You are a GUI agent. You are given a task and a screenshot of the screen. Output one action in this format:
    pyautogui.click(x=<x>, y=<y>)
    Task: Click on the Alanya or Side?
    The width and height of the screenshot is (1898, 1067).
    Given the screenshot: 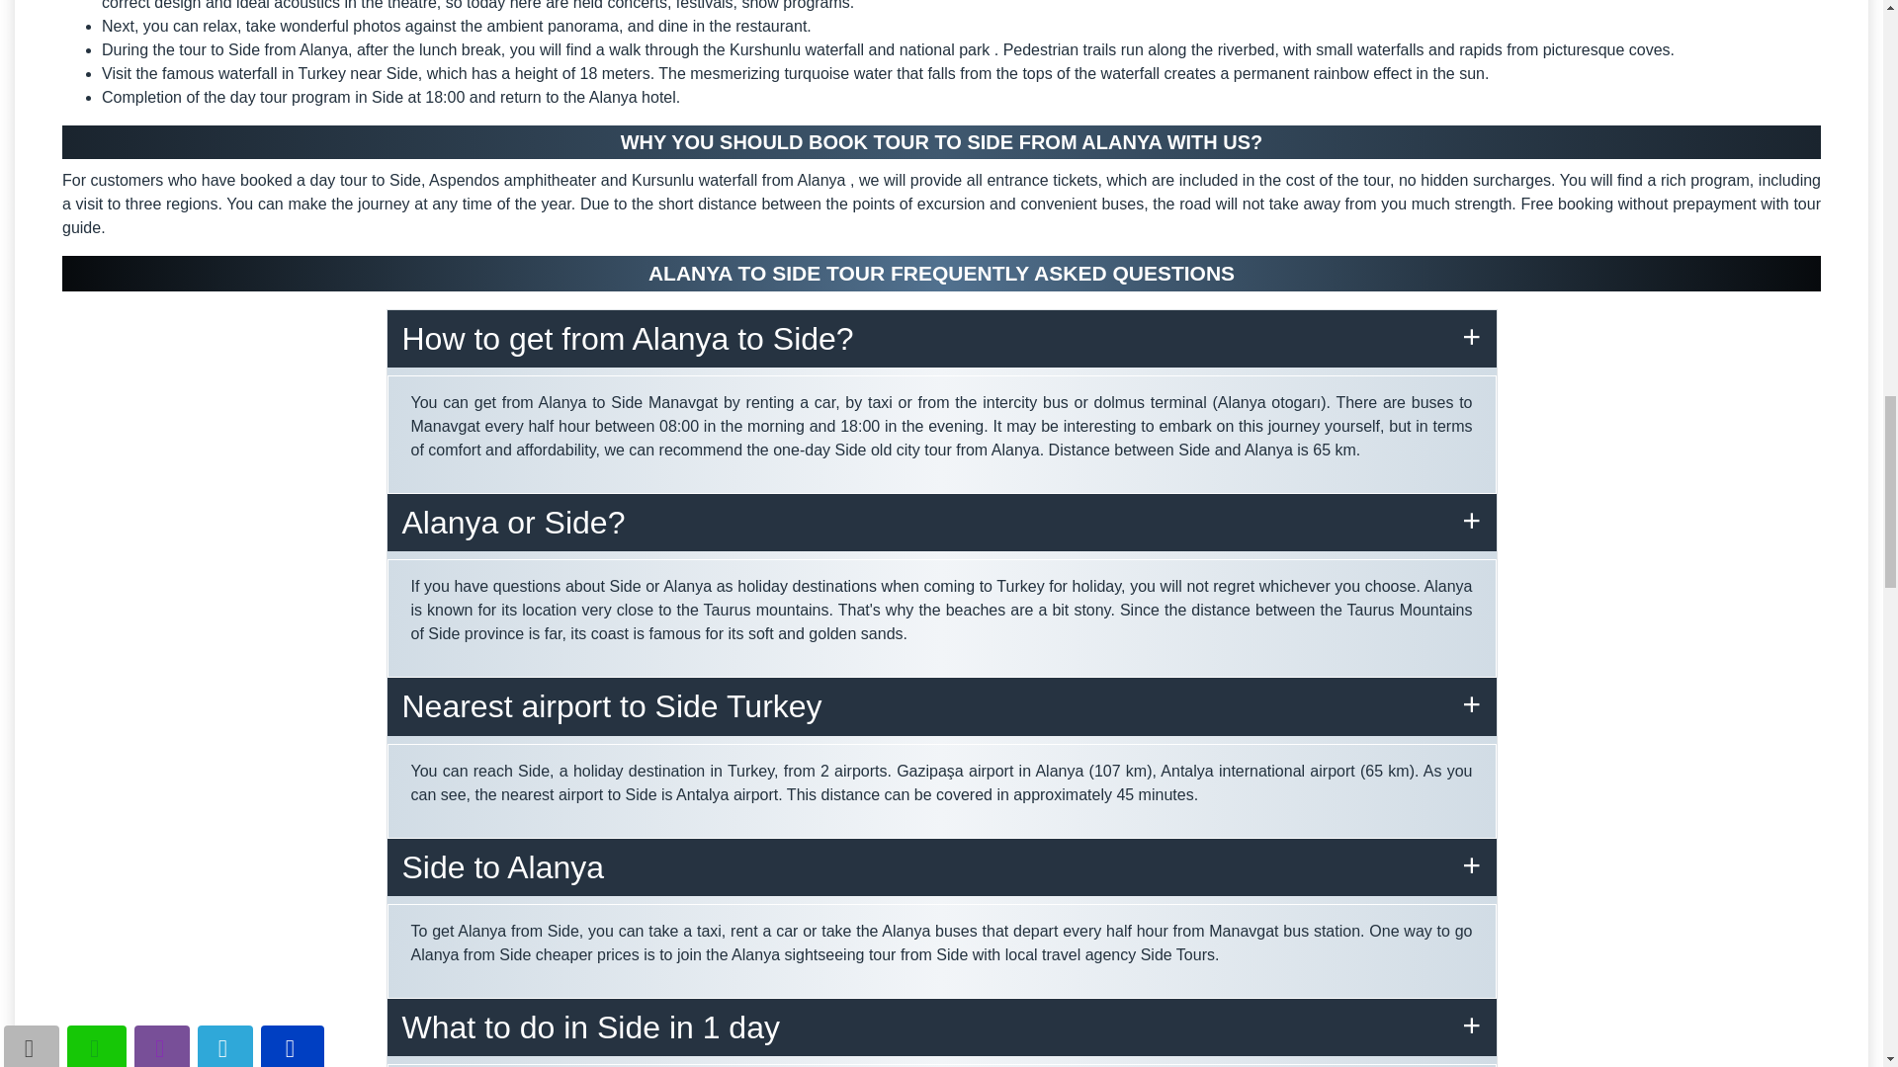 What is the action you would take?
    pyautogui.click(x=941, y=523)
    